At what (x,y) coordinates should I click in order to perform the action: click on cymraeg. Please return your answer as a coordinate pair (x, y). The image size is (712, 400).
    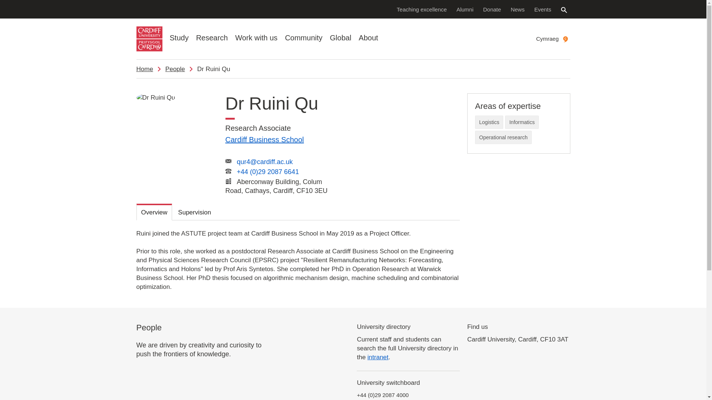
    Looking at the image, I should click on (565, 39).